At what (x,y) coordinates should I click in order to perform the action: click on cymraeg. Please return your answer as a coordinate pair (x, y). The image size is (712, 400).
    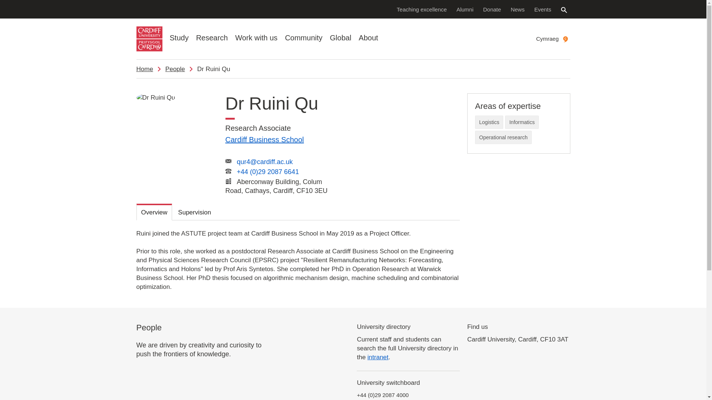
    Looking at the image, I should click on (565, 39).